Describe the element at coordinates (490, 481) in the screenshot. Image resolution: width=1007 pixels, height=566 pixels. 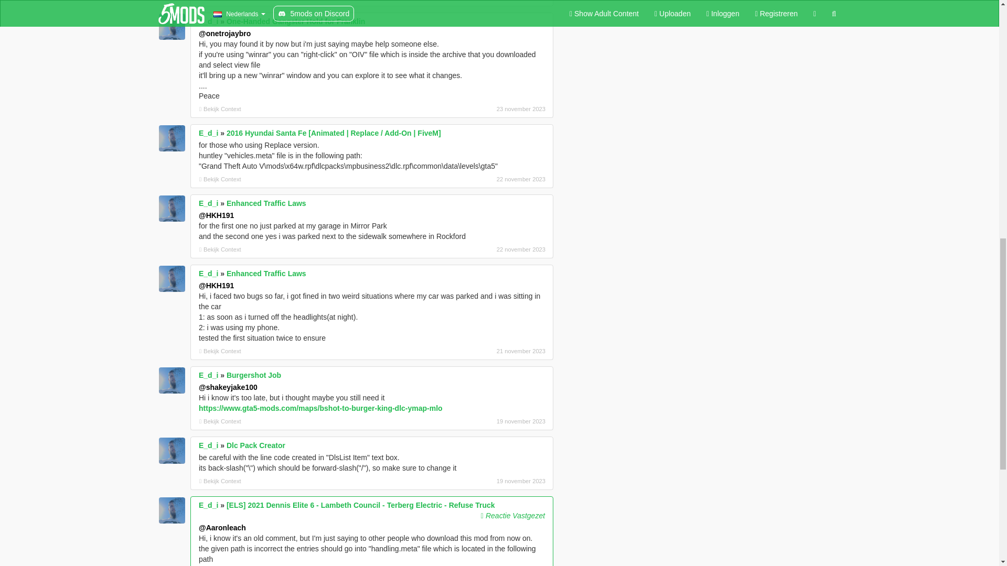
I see `zo 19 nov 2023 04:47:14 UTC` at that location.